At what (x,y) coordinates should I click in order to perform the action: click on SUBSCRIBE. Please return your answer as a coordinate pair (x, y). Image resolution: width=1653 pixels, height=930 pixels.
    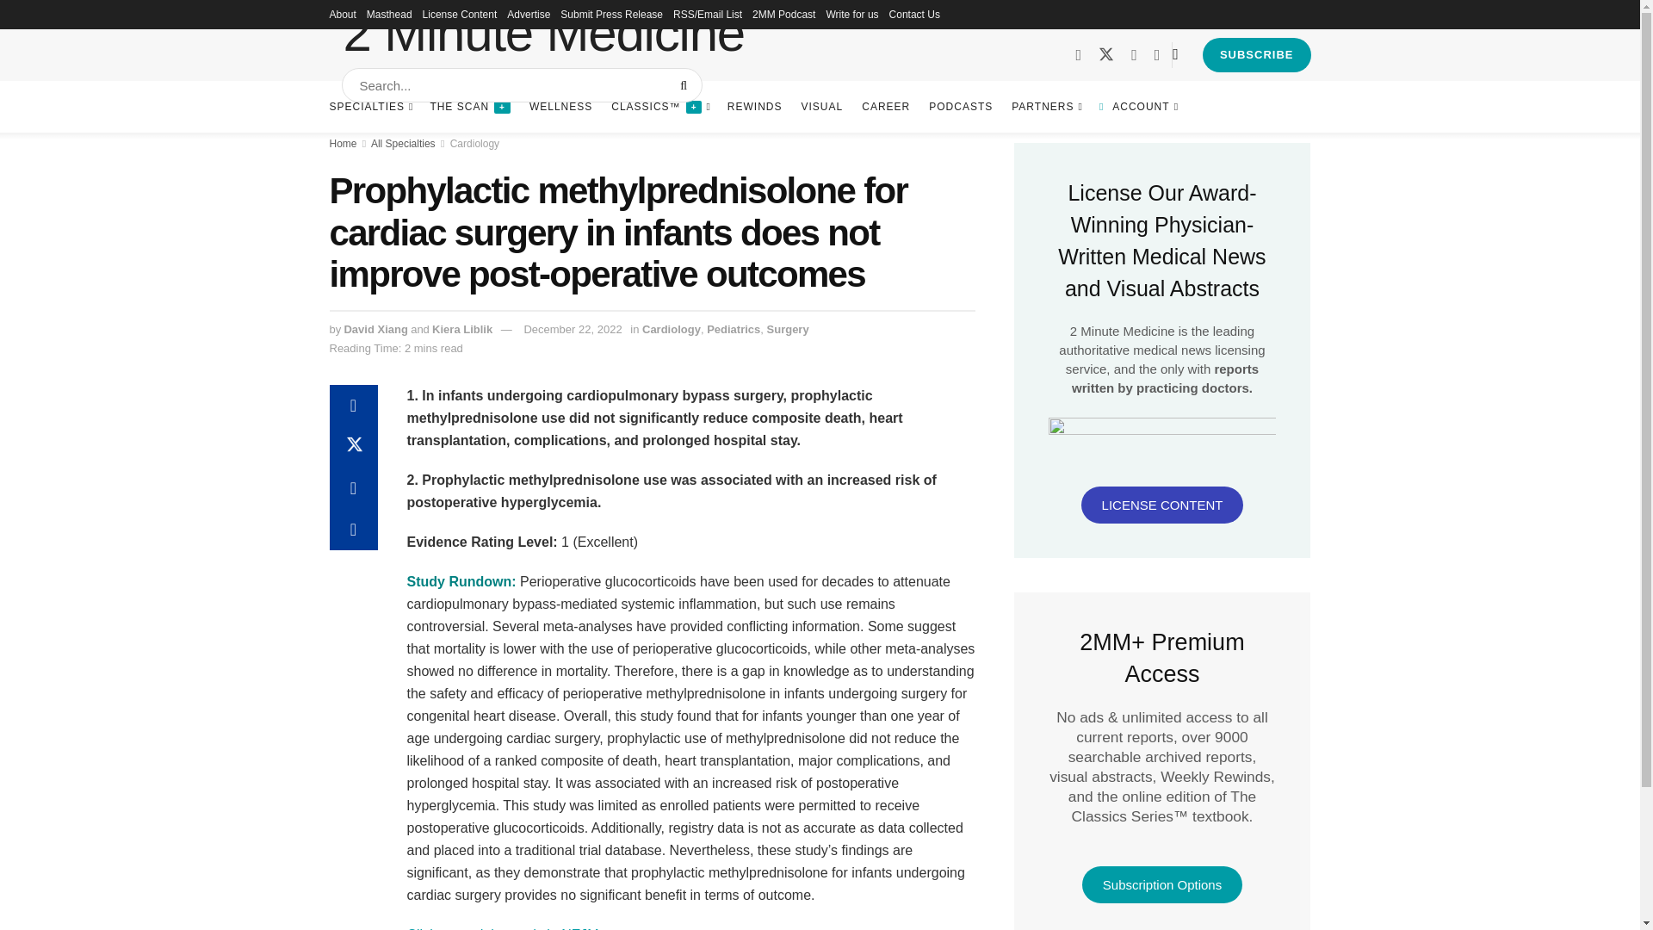
    Looking at the image, I should click on (1257, 55).